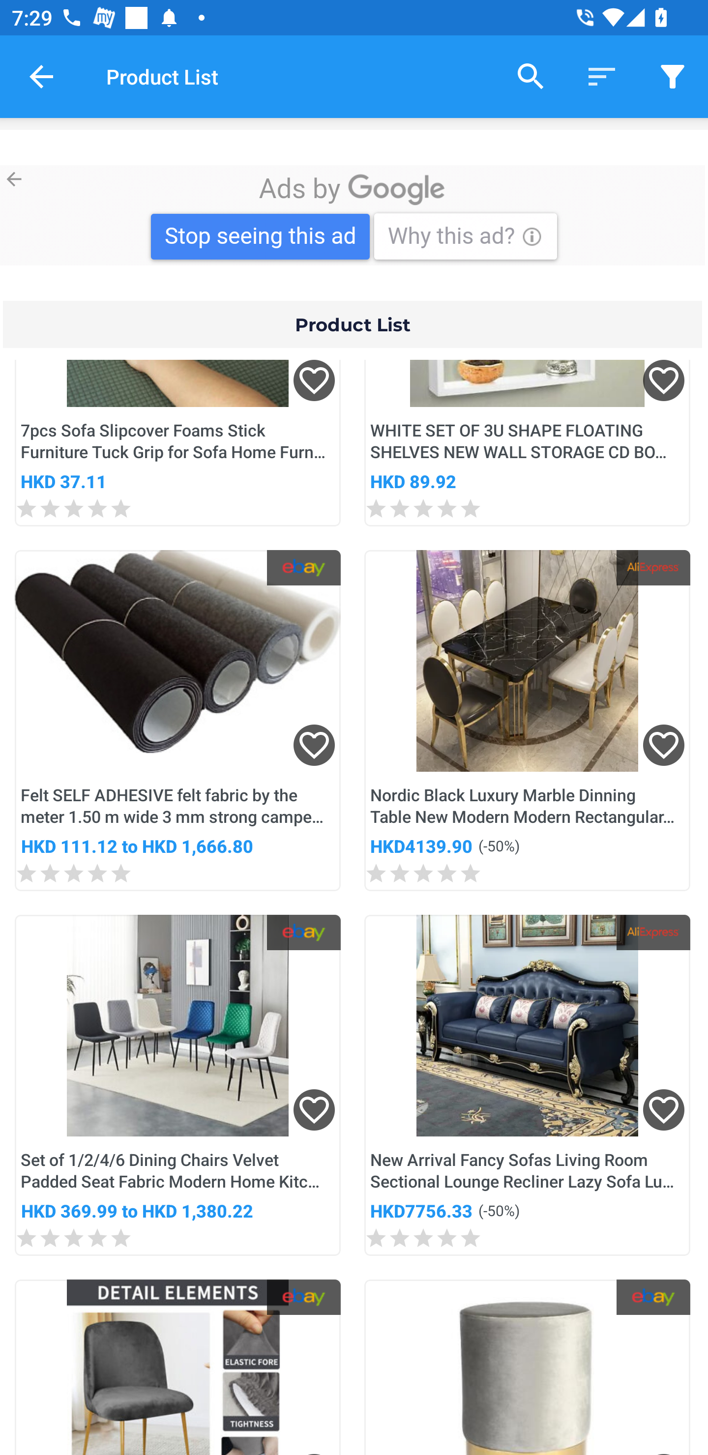 The image size is (708, 1455). I want to click on Search, so click(531, 76).